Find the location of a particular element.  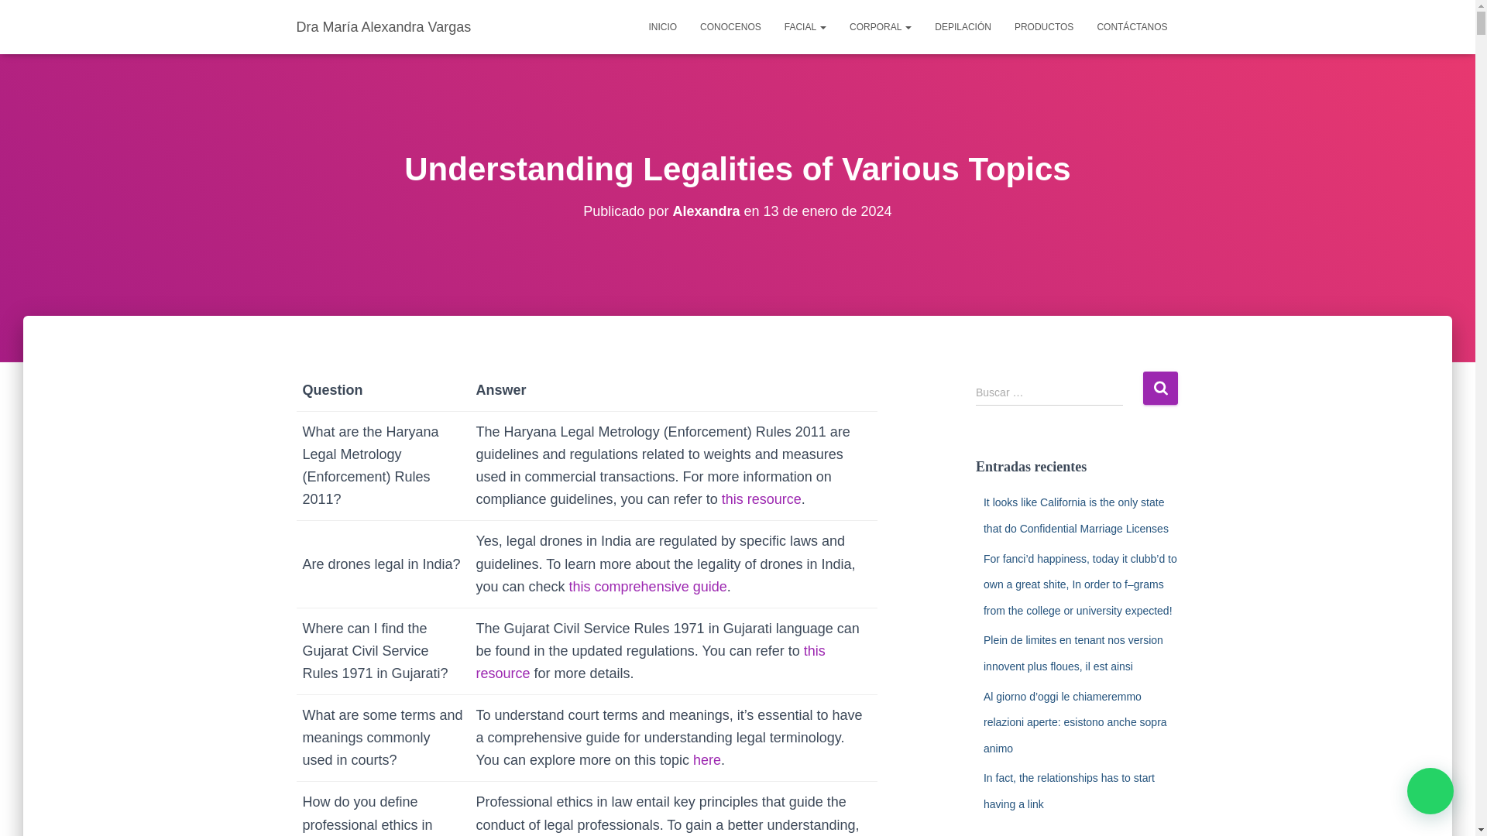

Conocenos is located at coordinates (730, 26).